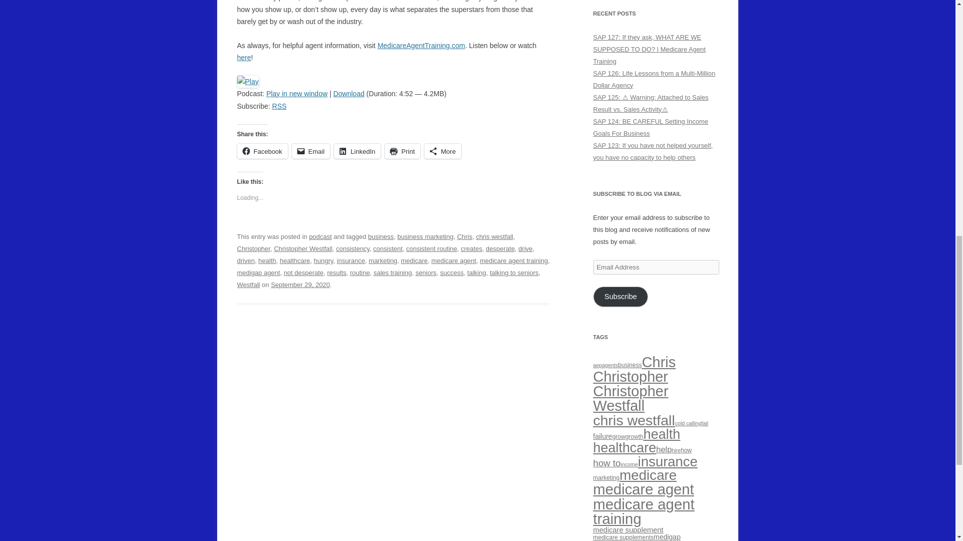  What do you see at coordinates (262, 151) in the screenshot?
I see `Click to share on Facebook` at bounding box center [262, 151].